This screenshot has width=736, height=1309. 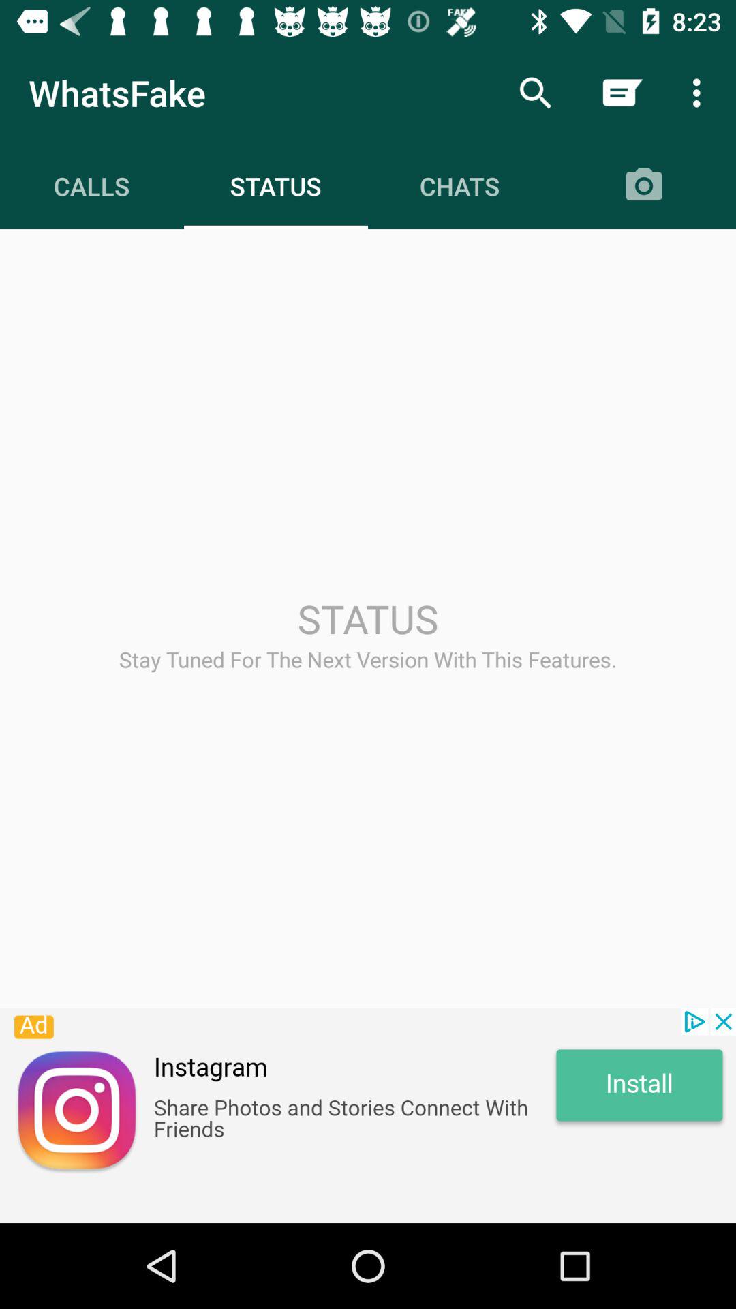 What do you see at coordinates (368, 1115) in the screenshot?
I see `select this advertisement` at bounding box center [368, 1115].